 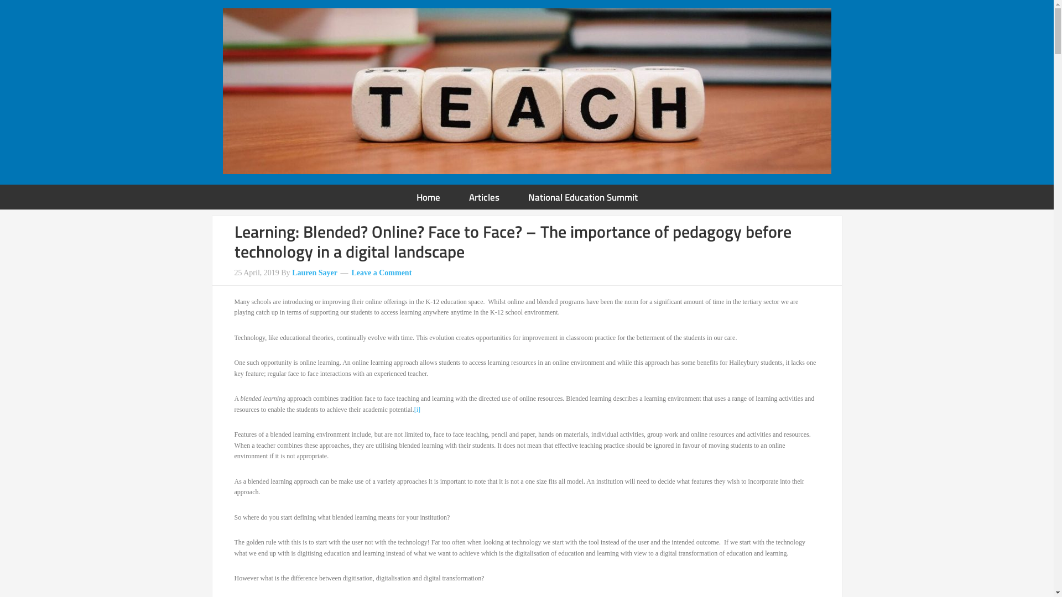 I want to click on Lauren Sayer, so click(x=315, y=273).